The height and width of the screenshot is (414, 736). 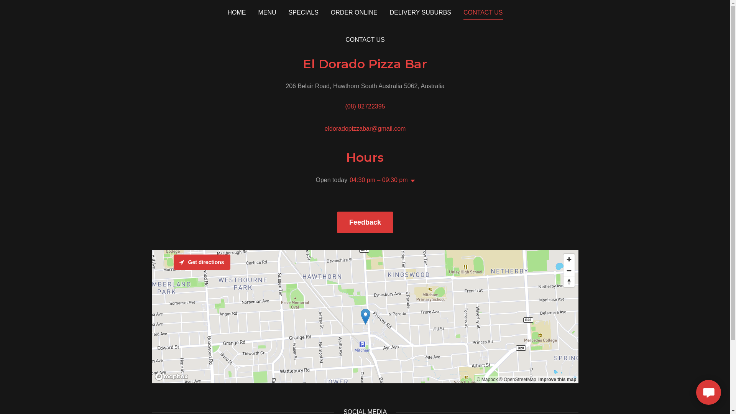 What do you see at coordinates (202, 262) in the screenshot?
I see `Get directions` at bounding box center [202, 262].